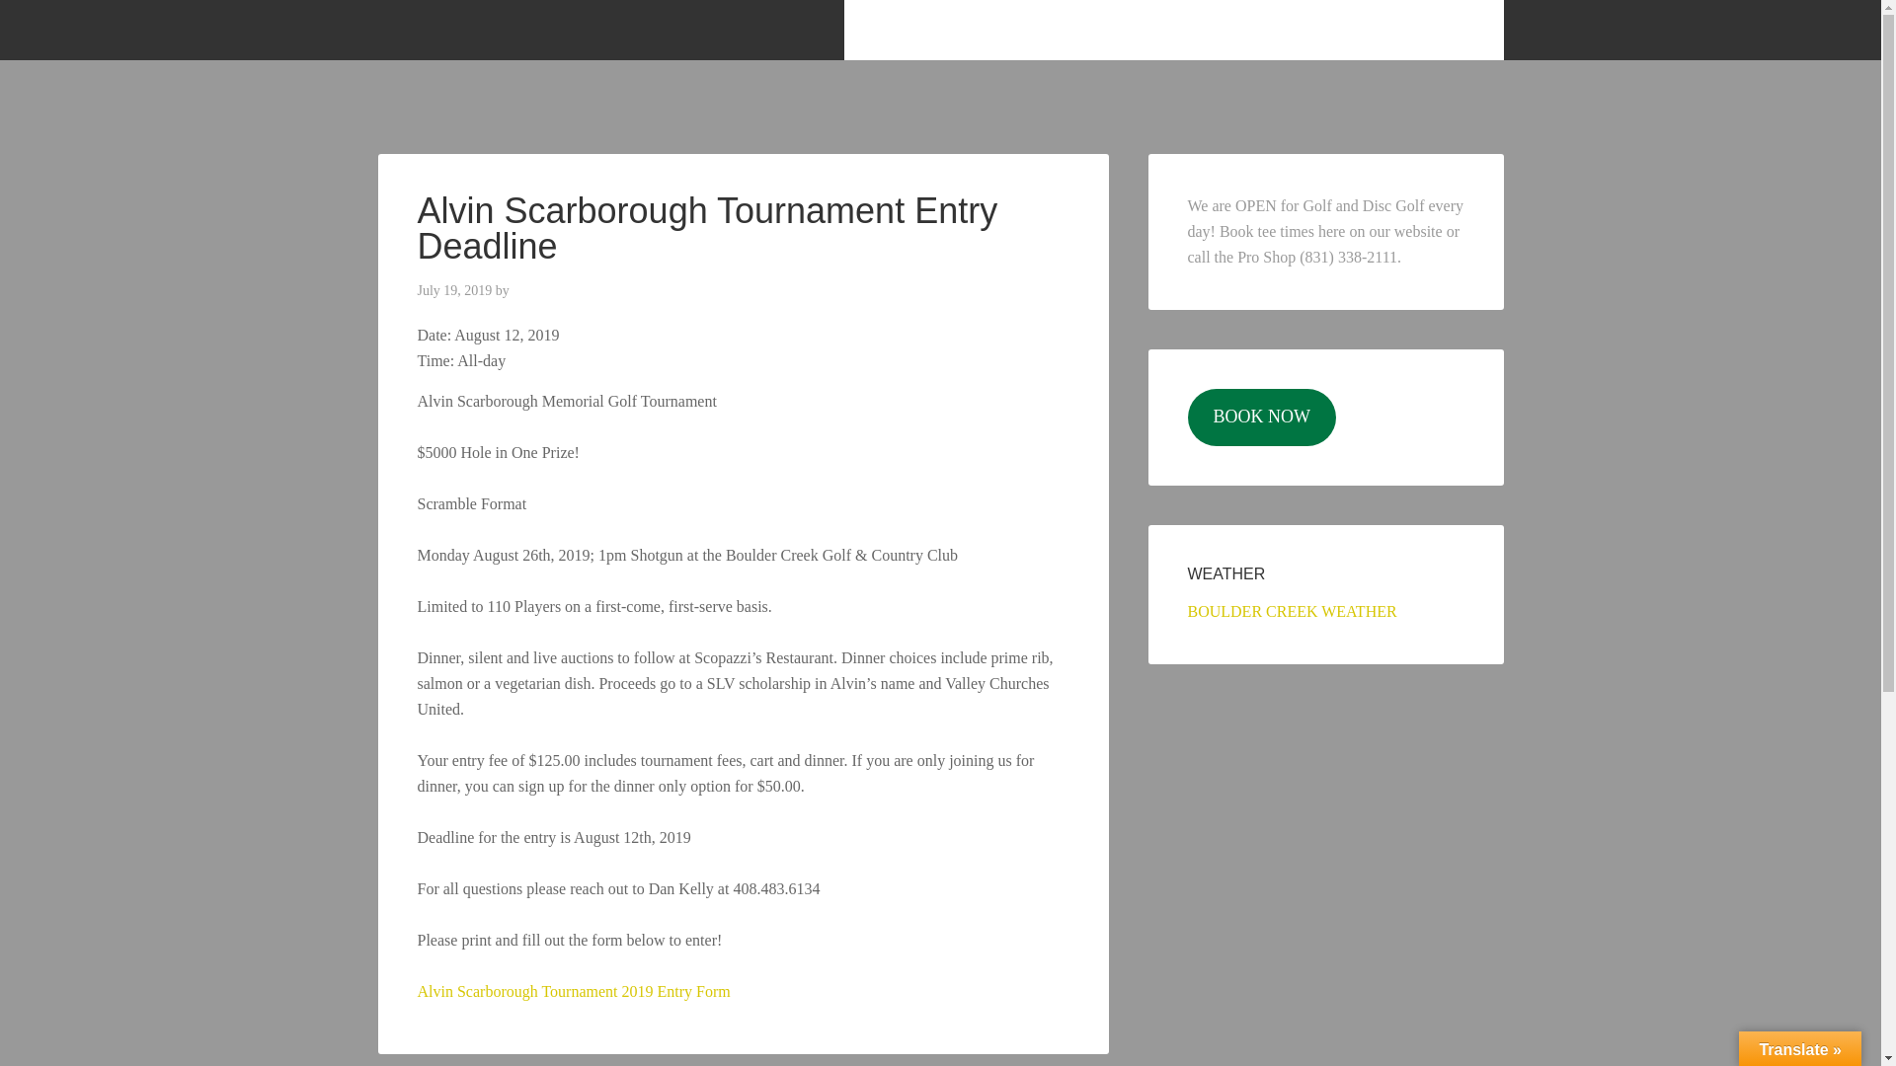 Image resolution: width=1896 pixels, height=1066 pixels. I want to click on Tee Times, so click(1378, 30).